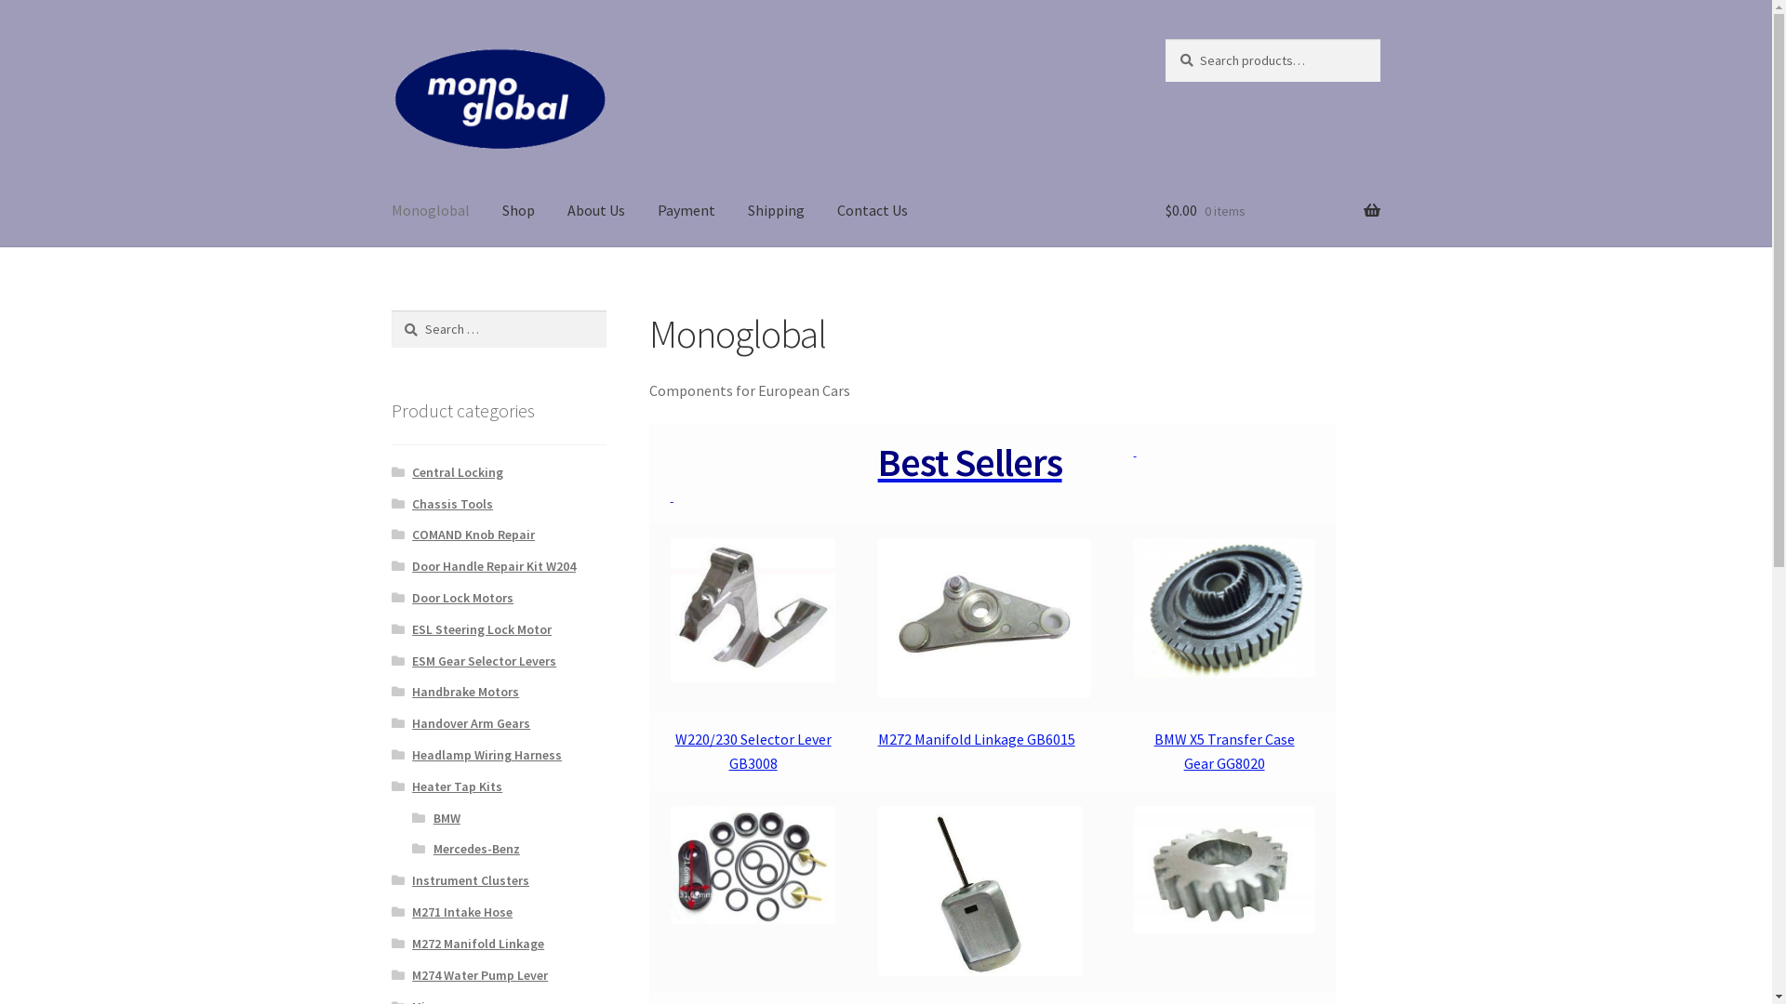 The width and height of the screenshot is (1786, 1004). I want to click on Shop, so click(519, 211).